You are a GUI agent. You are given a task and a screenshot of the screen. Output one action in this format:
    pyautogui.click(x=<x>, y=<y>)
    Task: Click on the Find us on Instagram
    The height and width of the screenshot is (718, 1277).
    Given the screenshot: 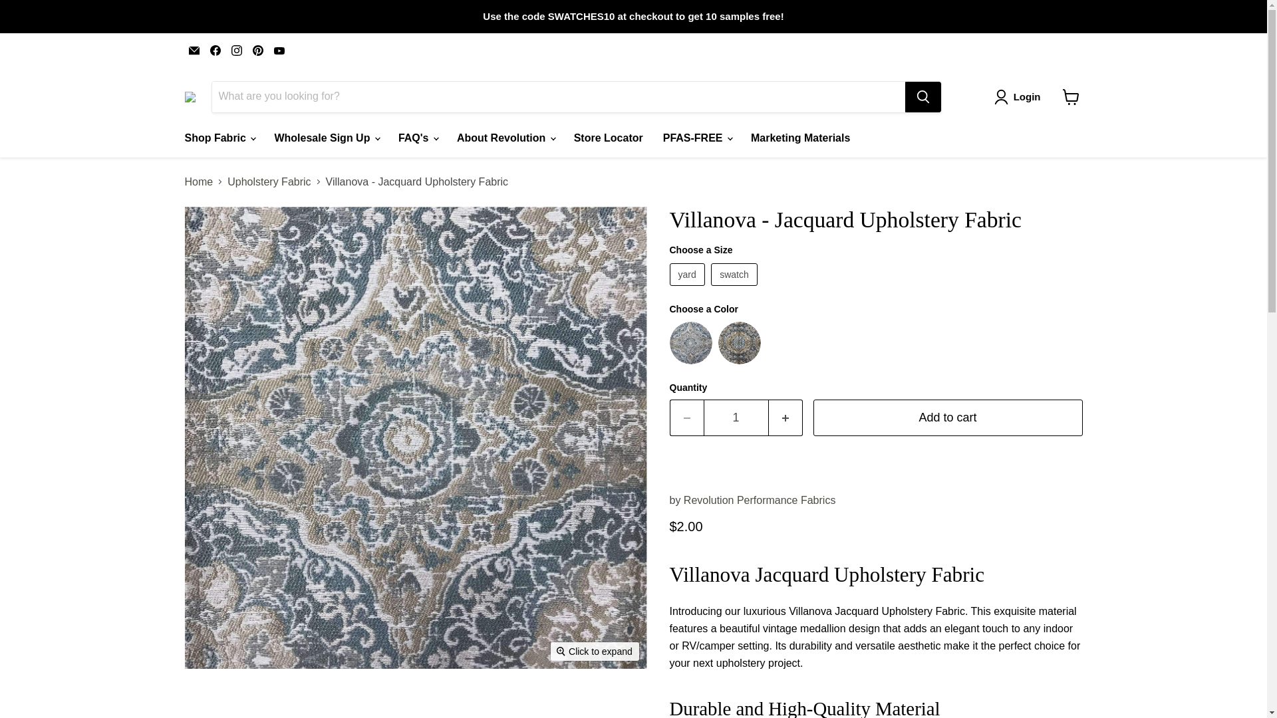 What is the action you would take?
    pyautogui.click(x=237, y=50)
    